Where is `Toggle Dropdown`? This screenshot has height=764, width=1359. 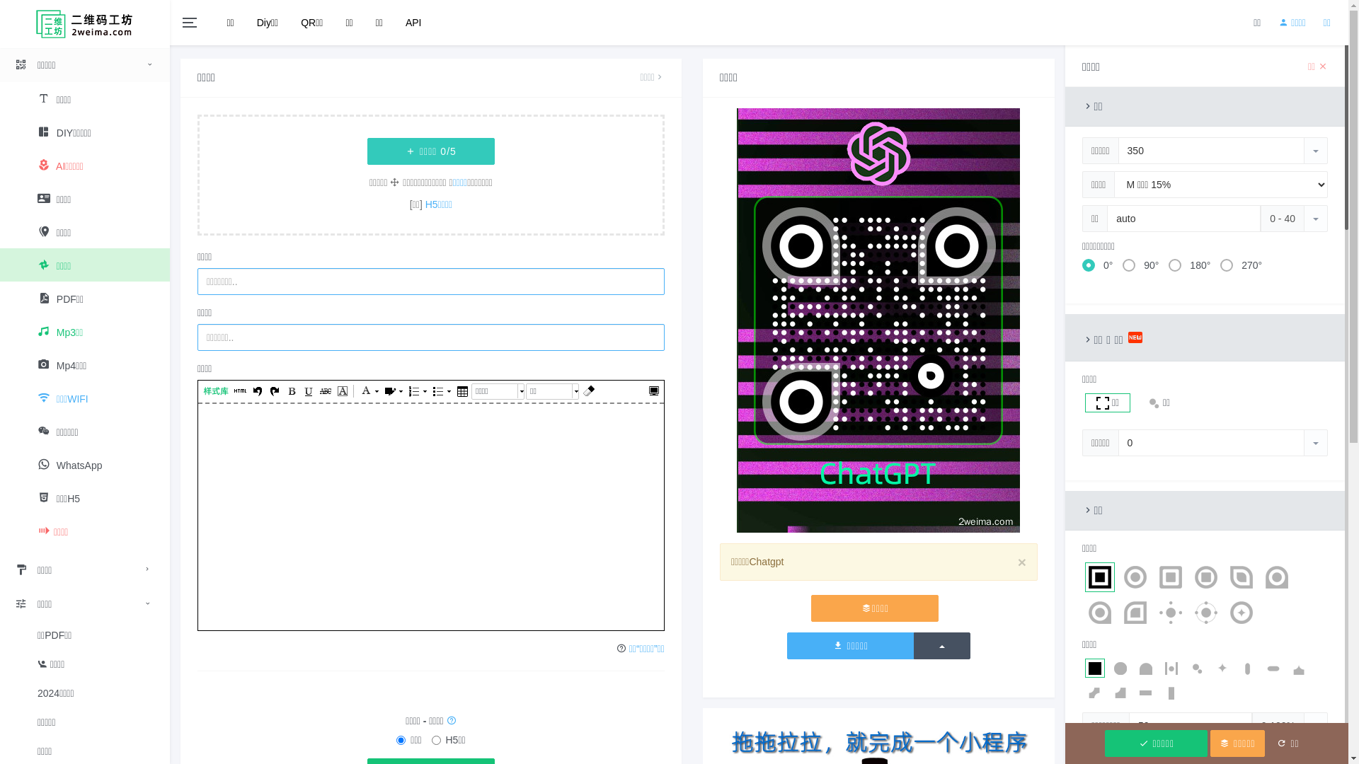 Toggle Dropdown is located at coordinates (1316, 726).